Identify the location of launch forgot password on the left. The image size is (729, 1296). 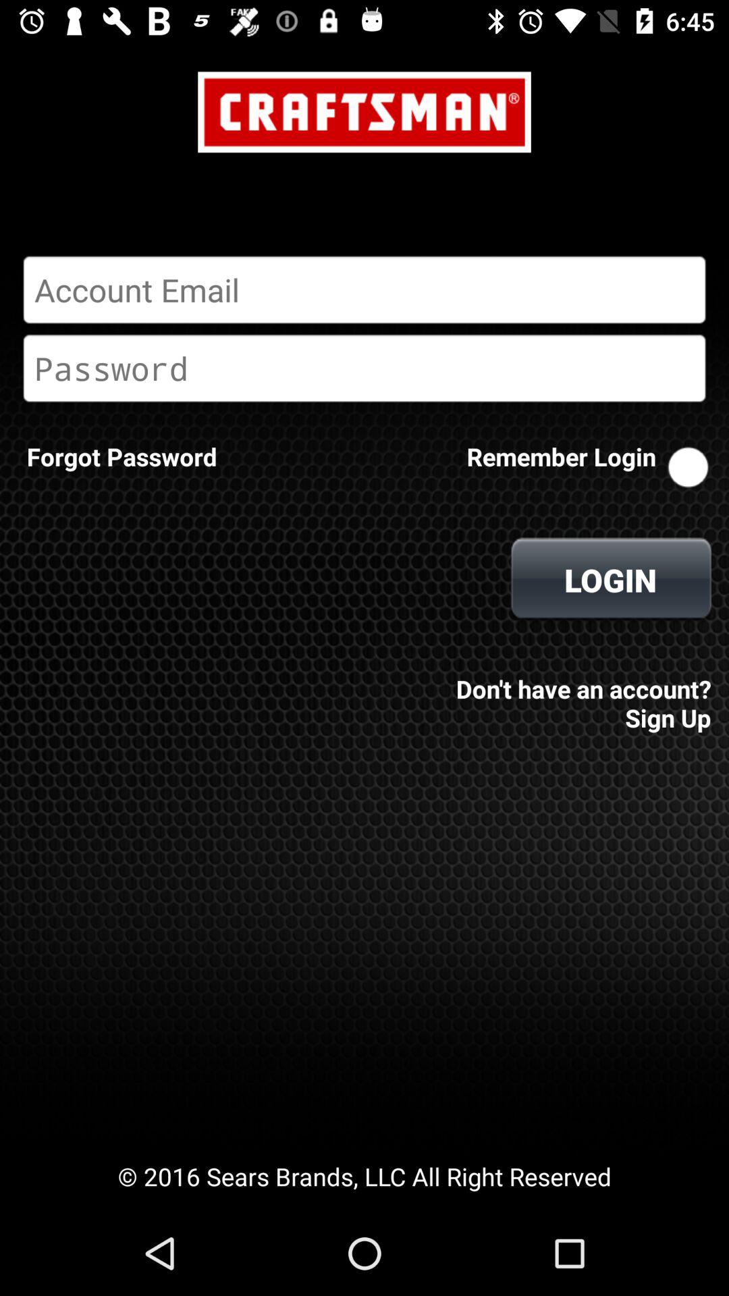
(122, 456).